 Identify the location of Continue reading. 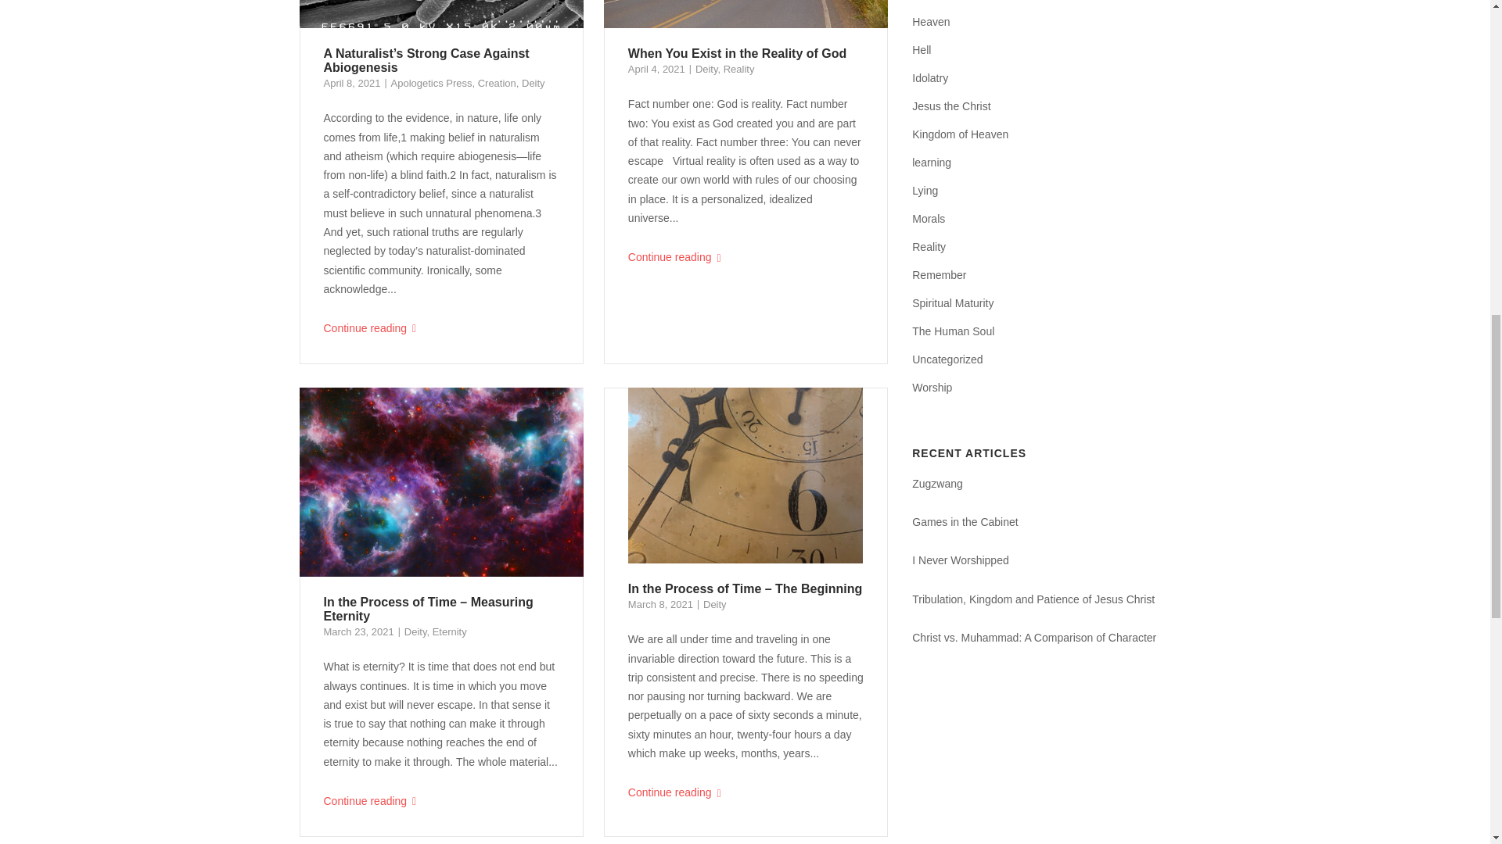
(441, 328).